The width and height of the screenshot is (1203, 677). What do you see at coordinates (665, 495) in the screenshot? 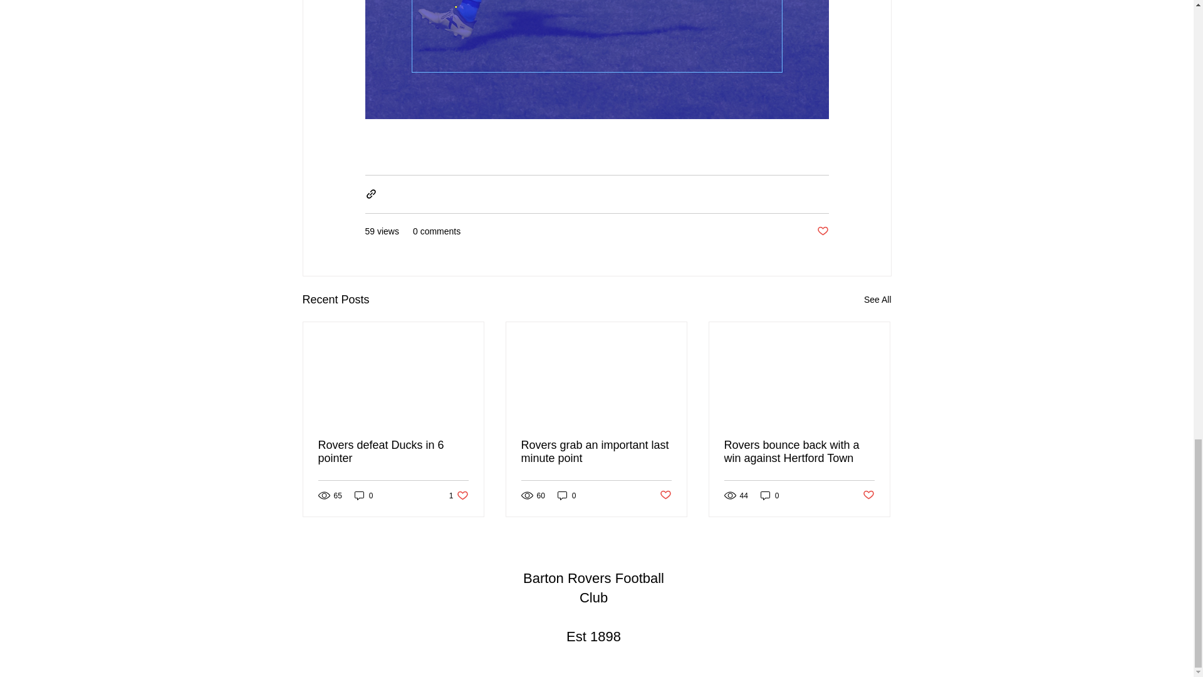
I see `Post not marked as liked` at bounding box center [665, 495].